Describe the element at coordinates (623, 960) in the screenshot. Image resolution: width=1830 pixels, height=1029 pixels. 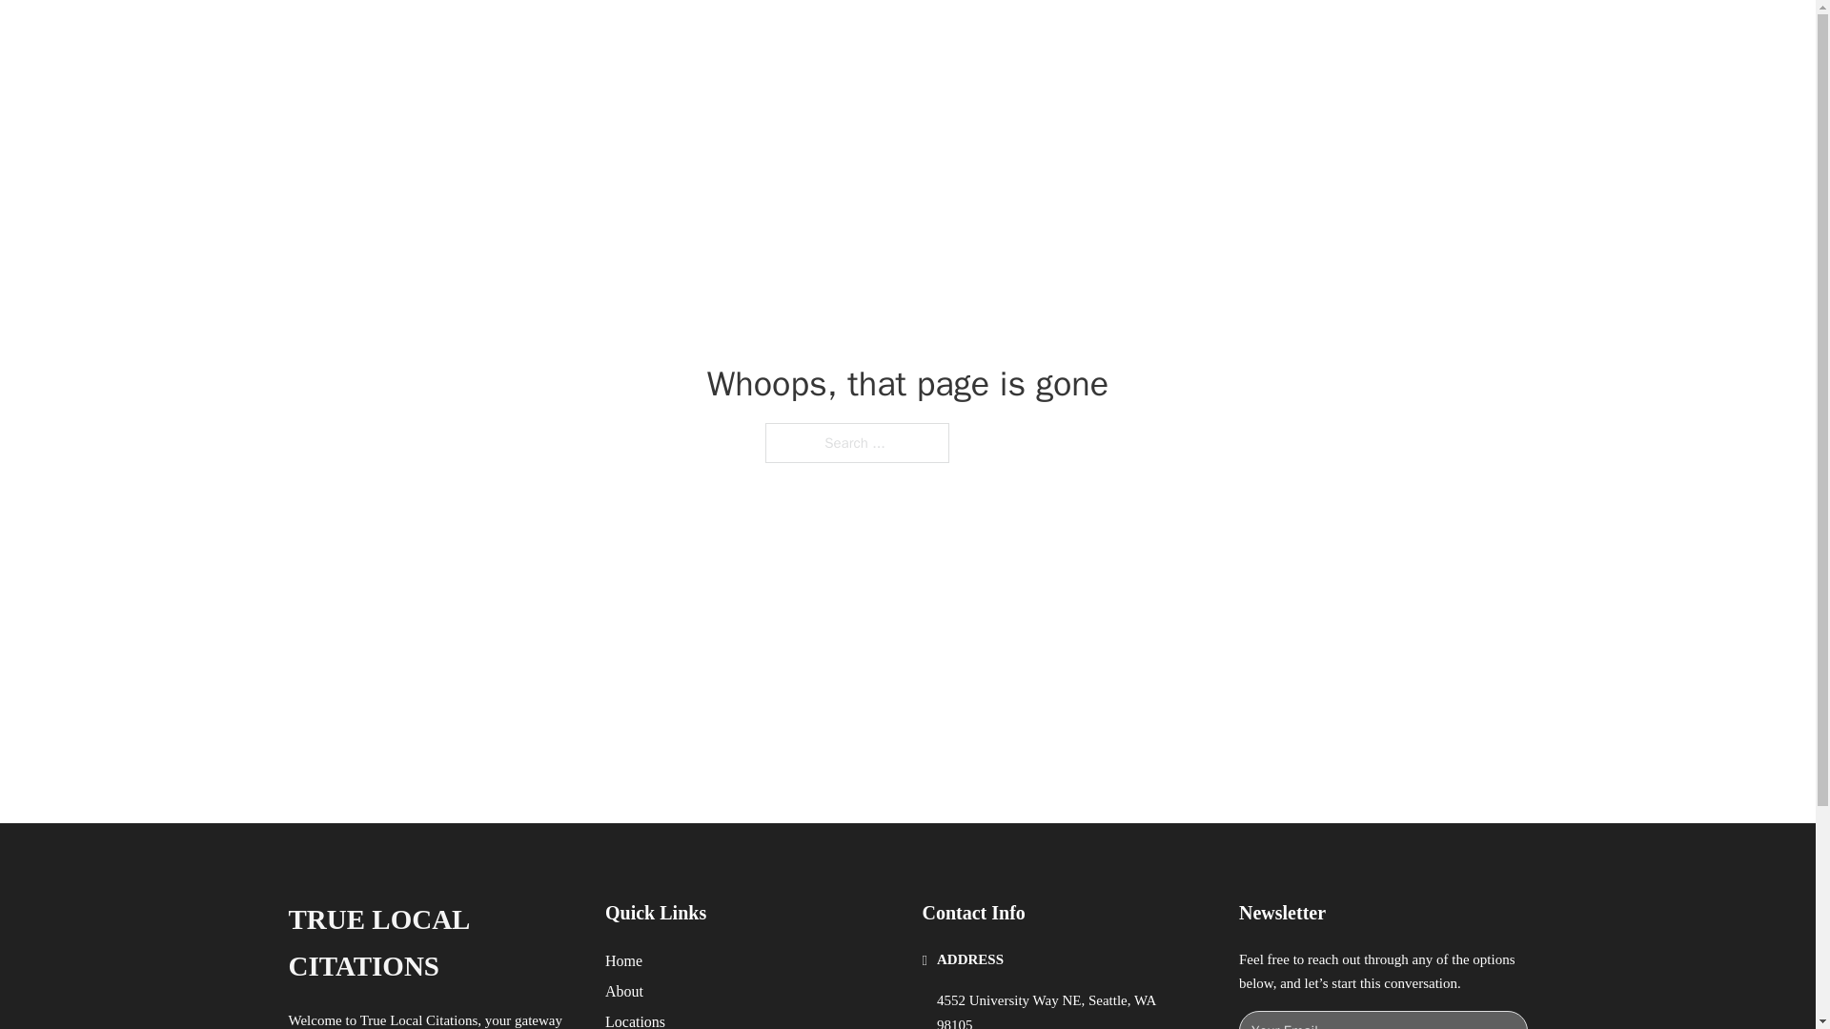
I see `Home` at that location.